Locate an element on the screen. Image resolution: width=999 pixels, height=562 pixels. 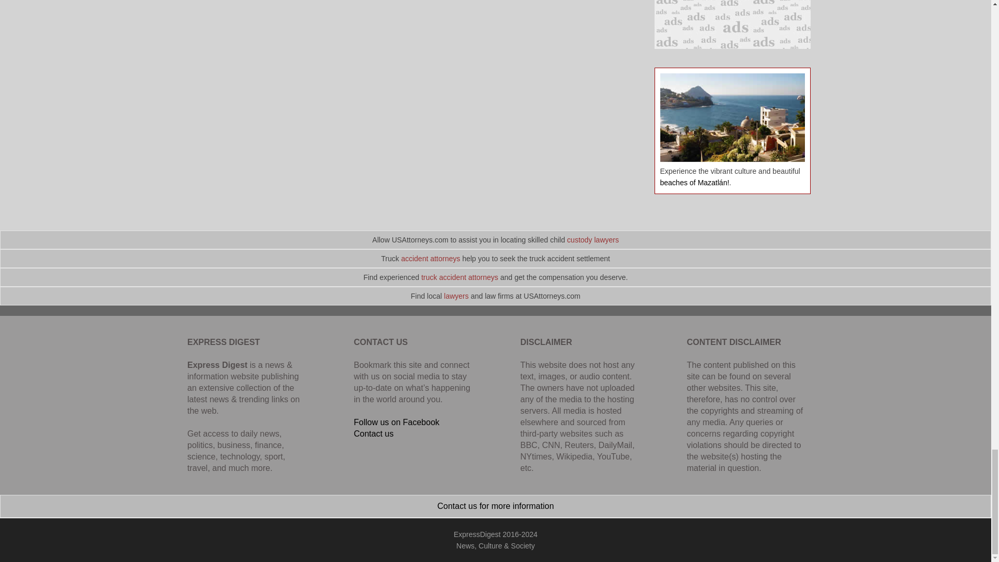
custody lawyers is located at coordinates (593, 239).